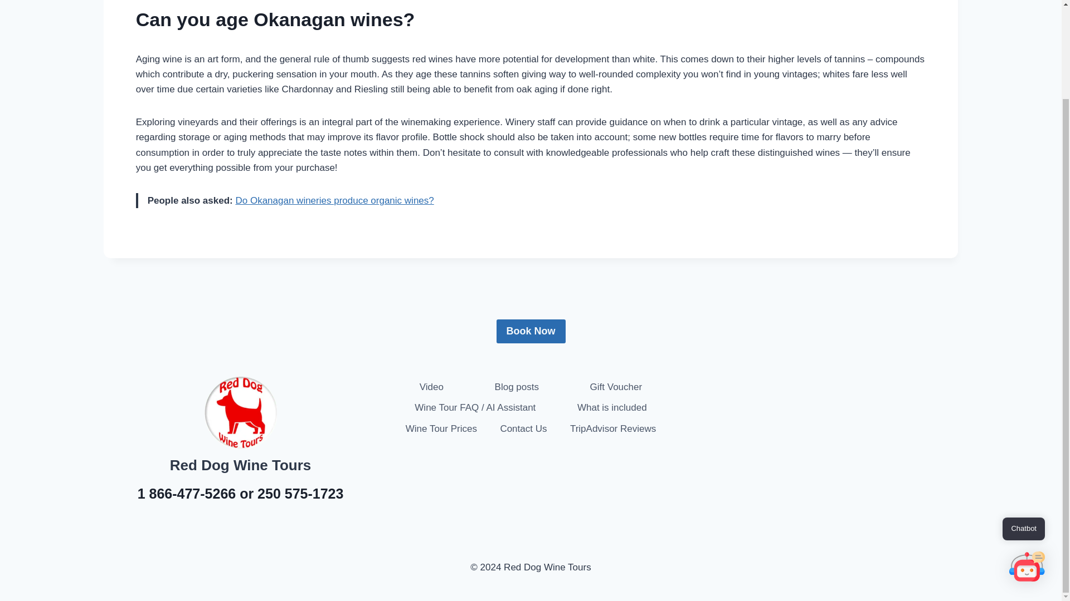  Describe the element at coordinates (334, 200) in the screenshot. I see `Do Okanagan wineries produce organic wines?` at that location.